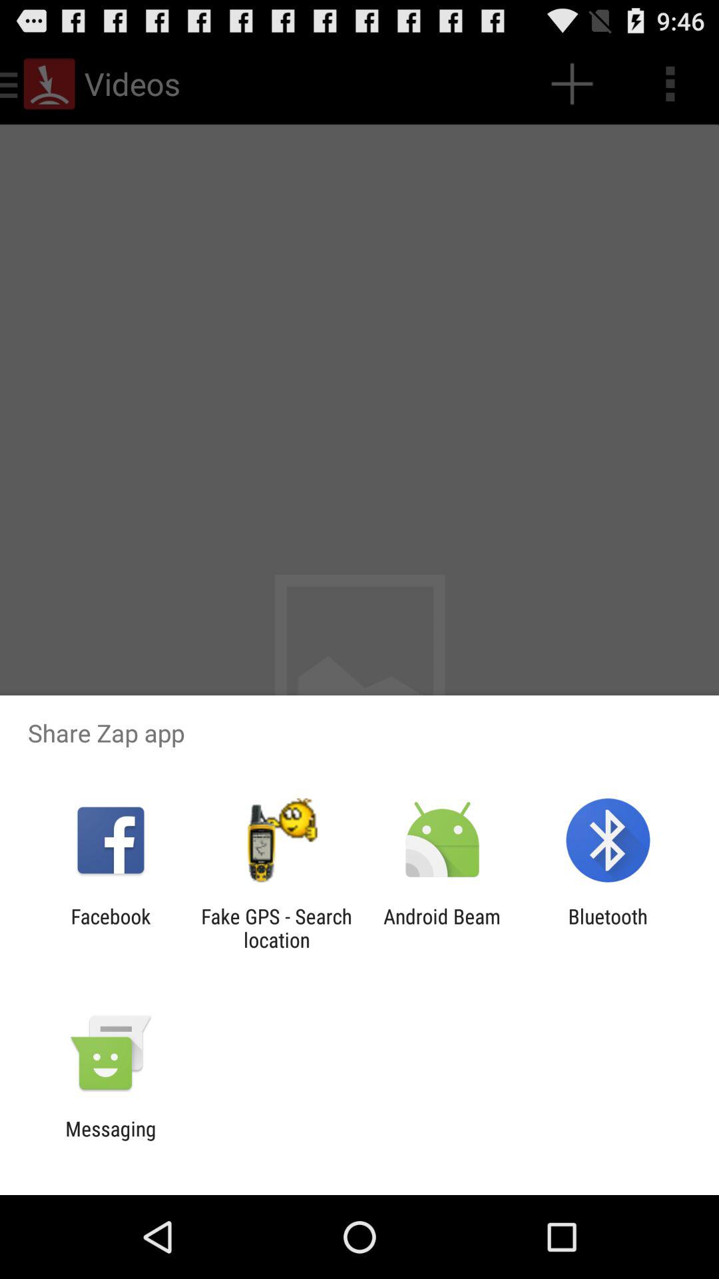  Describe the element at coordinates (111, 928) in the screenshot. I see `press item next to the fake gps search` at that location.